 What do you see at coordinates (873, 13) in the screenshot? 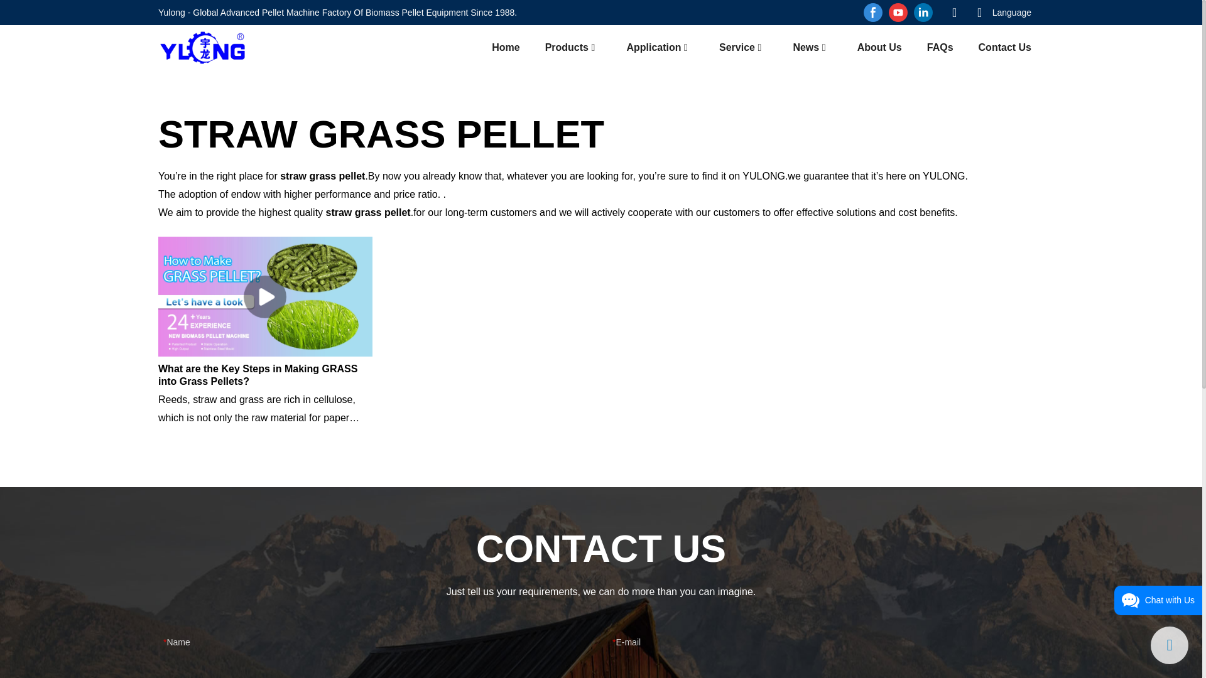
I see `facebook` at bounding box center [873, 13].